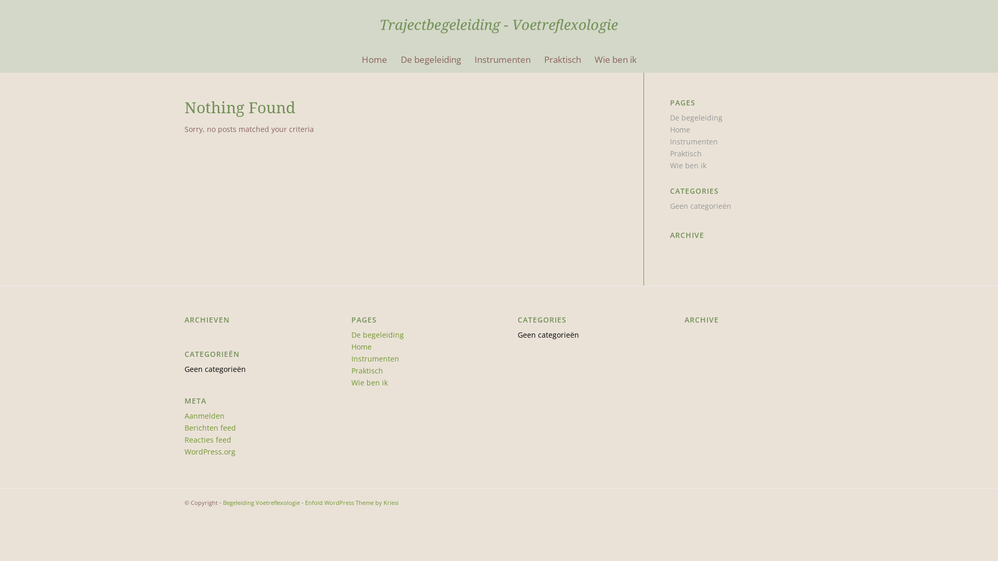 This screenshot has height=561, width=998. I want to click on Wie ben ik, so click(615, 60).